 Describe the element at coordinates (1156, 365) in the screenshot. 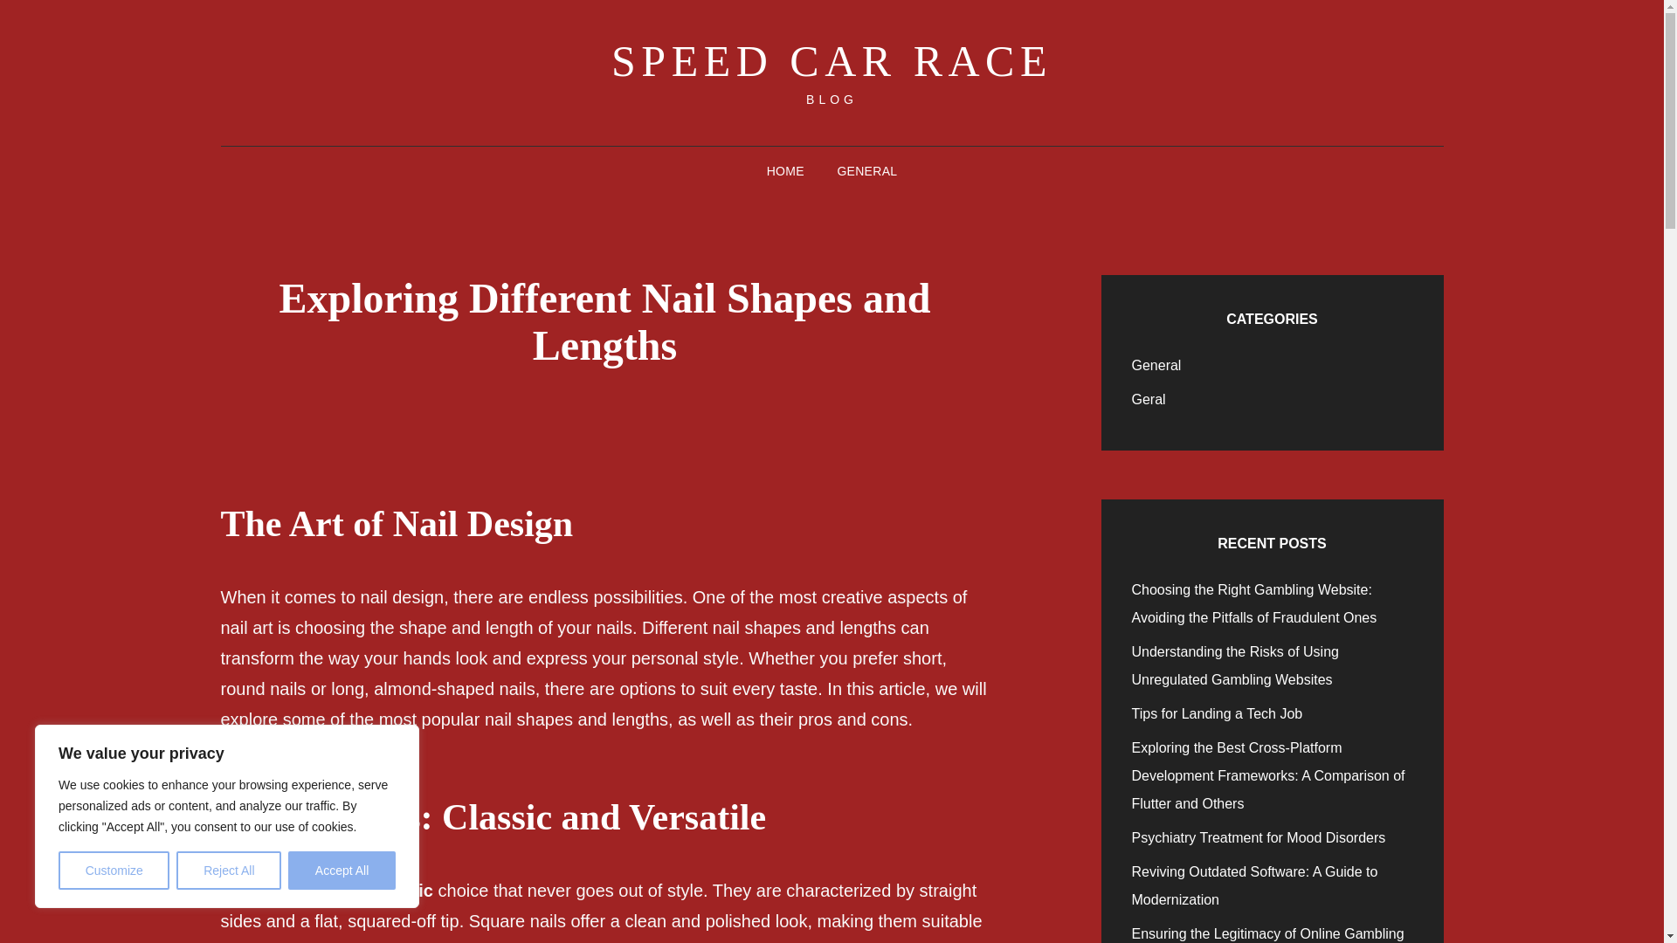

I see `General` at that location.